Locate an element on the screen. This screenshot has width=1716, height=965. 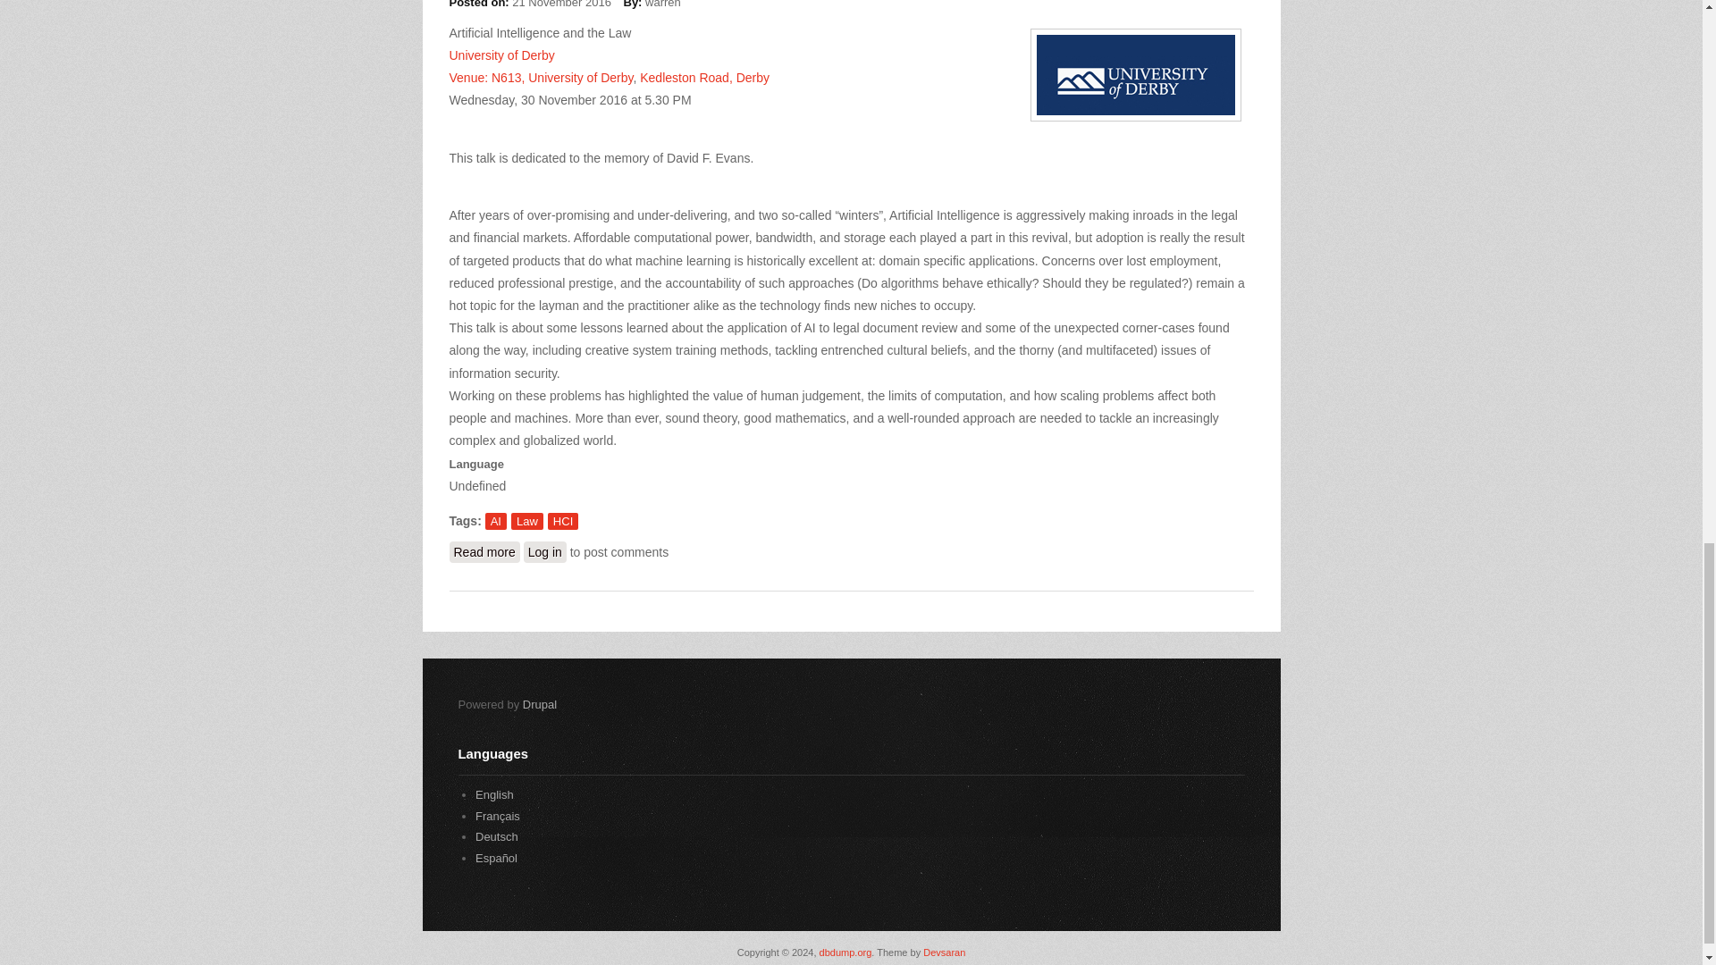
Law is located at coordinates (493, 795).